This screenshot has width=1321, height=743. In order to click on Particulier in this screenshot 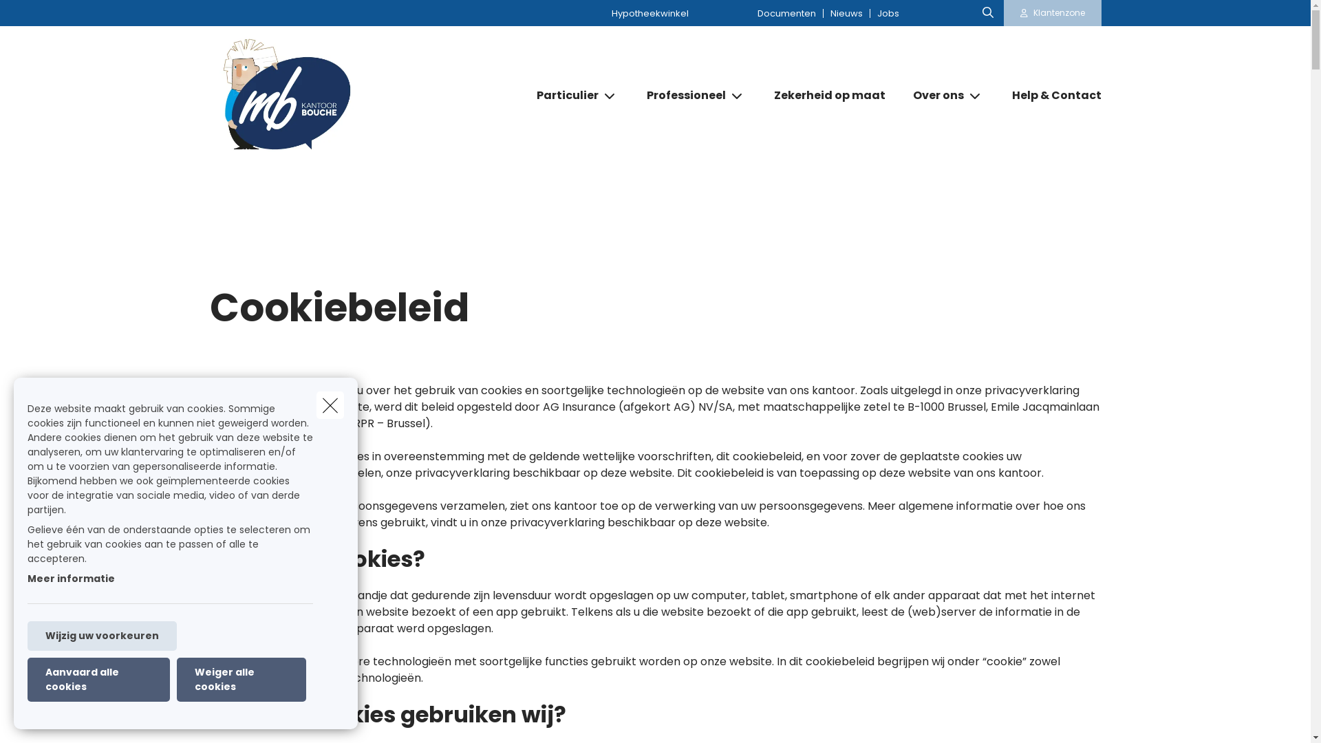, I will do `click(563, 96)`.